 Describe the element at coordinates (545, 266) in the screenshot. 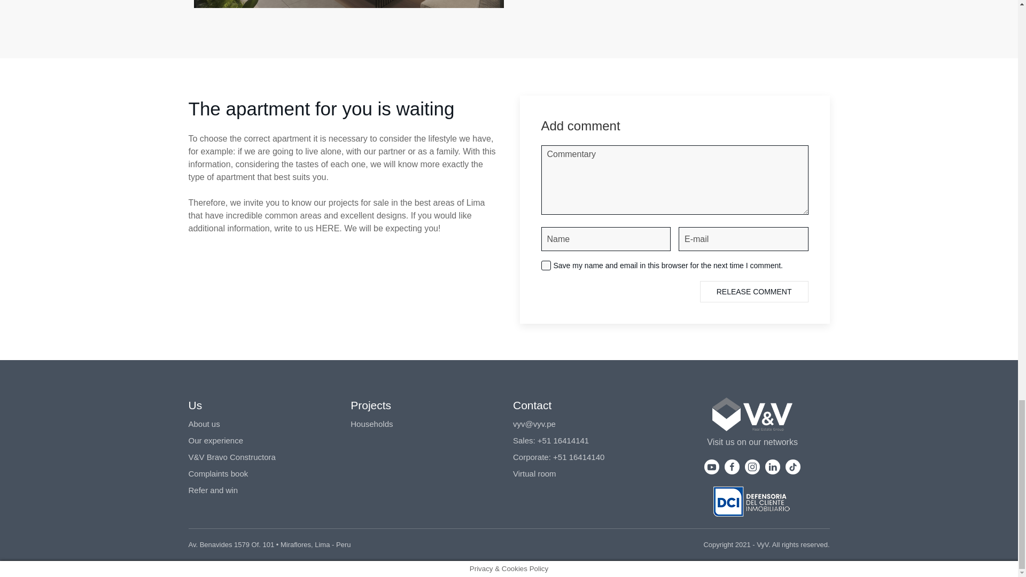

I see `yes` at that location.